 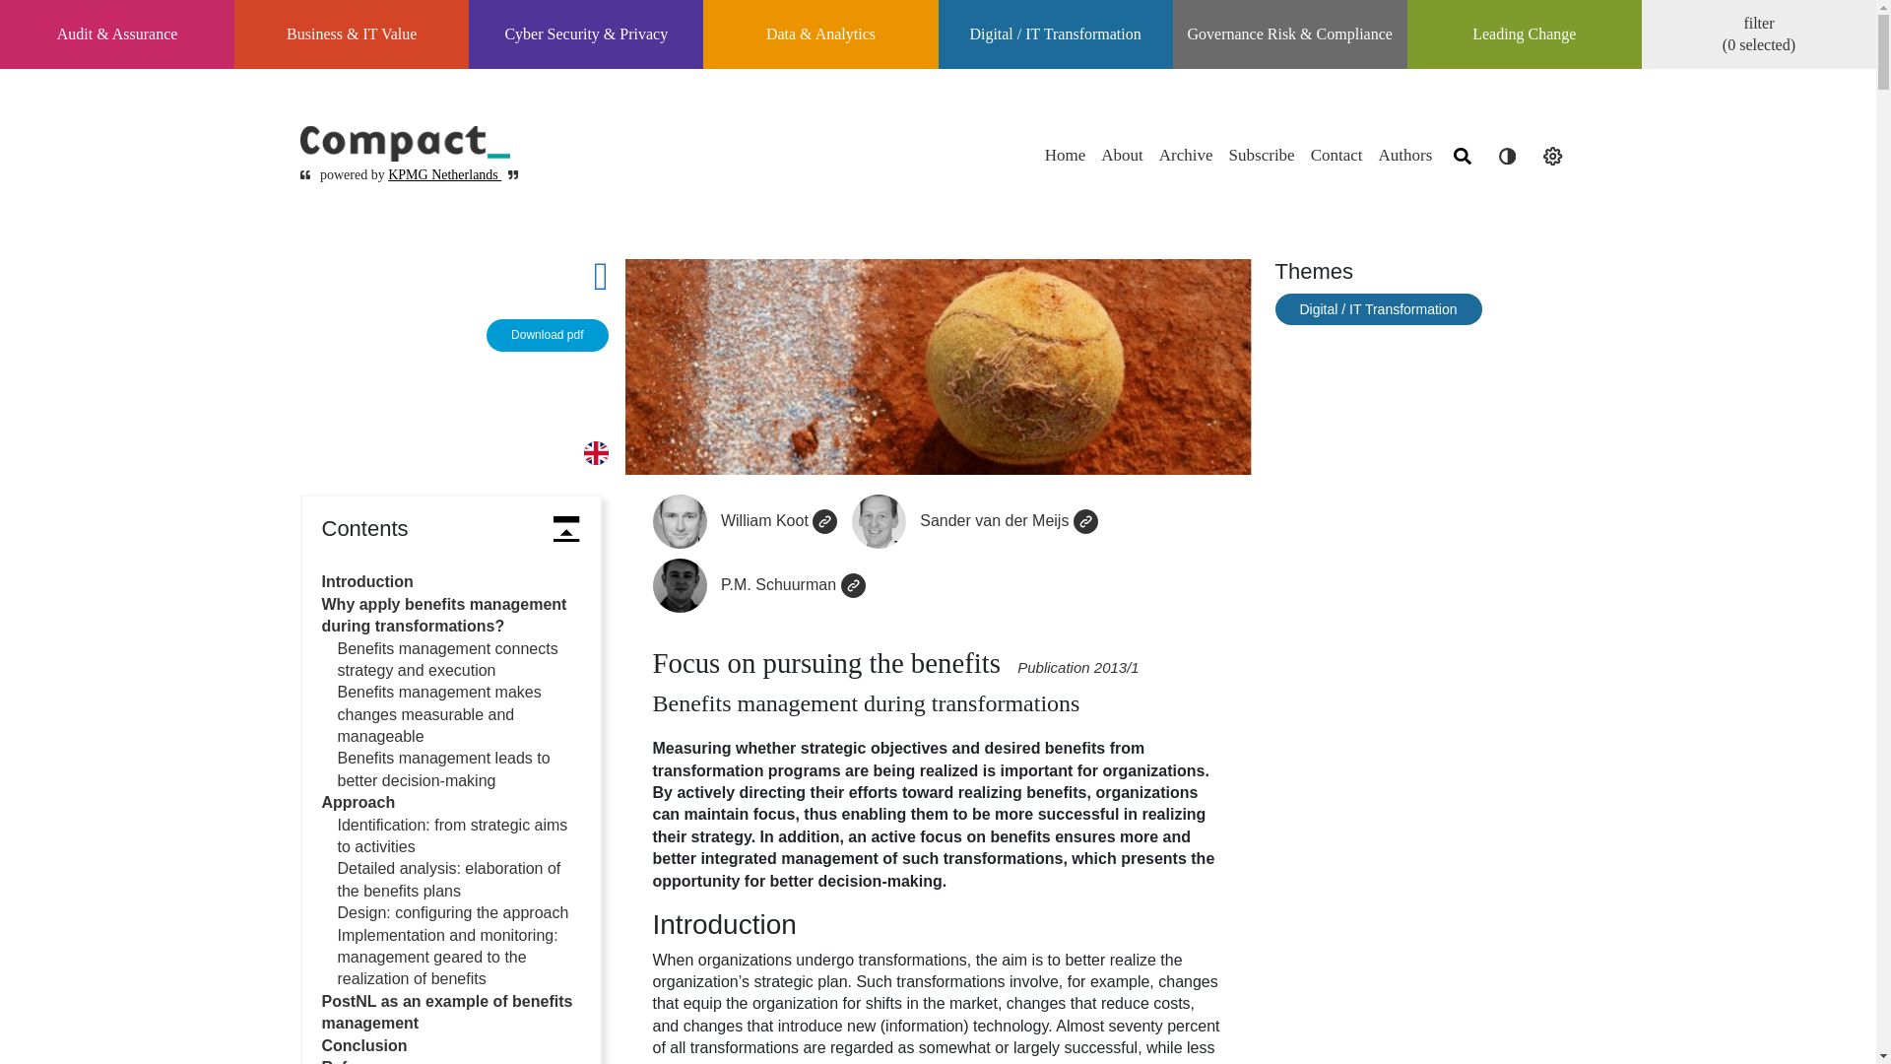 What do you see at coordinates (366, 581) in the screenshot?
I see `Introduction` at bounding box center [366, 581].